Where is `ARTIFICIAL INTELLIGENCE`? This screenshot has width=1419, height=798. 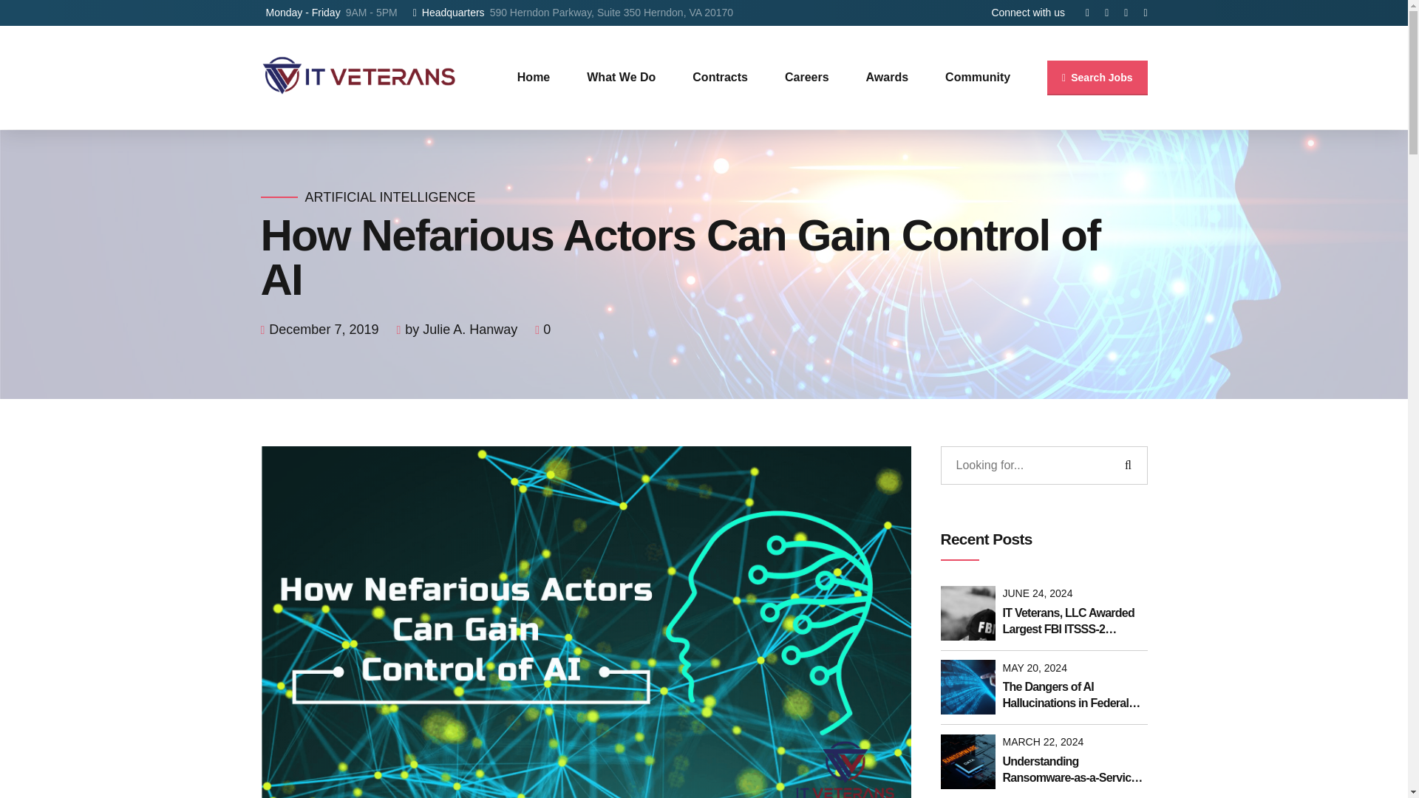
ARTIFICIAL INTELLIGENCE is located at coordinates (390, 197).